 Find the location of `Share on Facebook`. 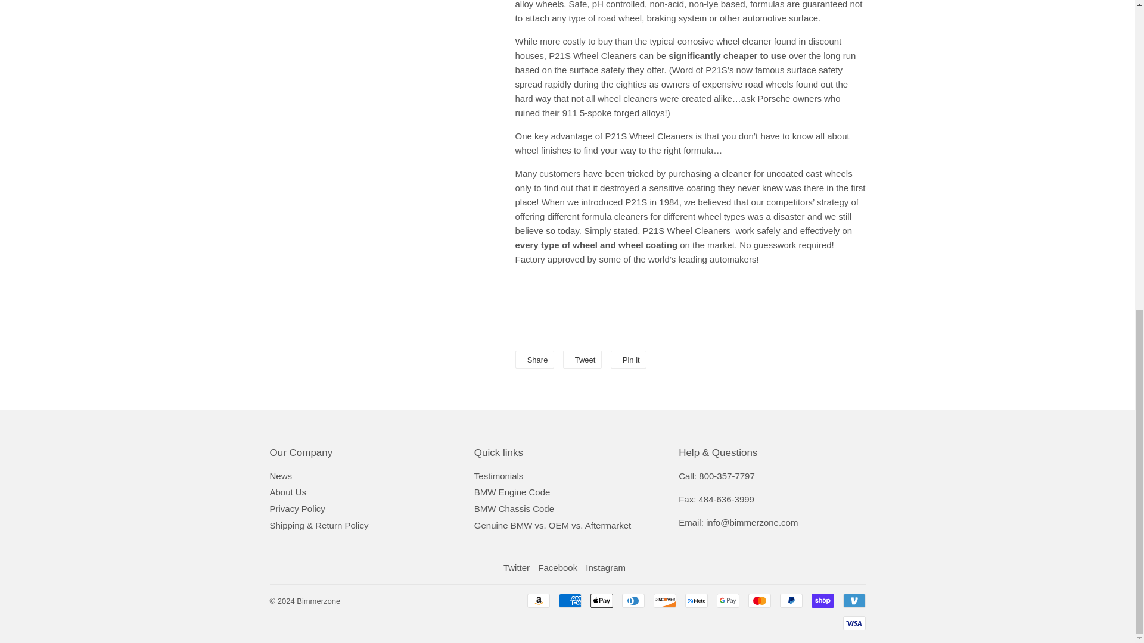

Share on Facebook is located at coordinates (534, 359).